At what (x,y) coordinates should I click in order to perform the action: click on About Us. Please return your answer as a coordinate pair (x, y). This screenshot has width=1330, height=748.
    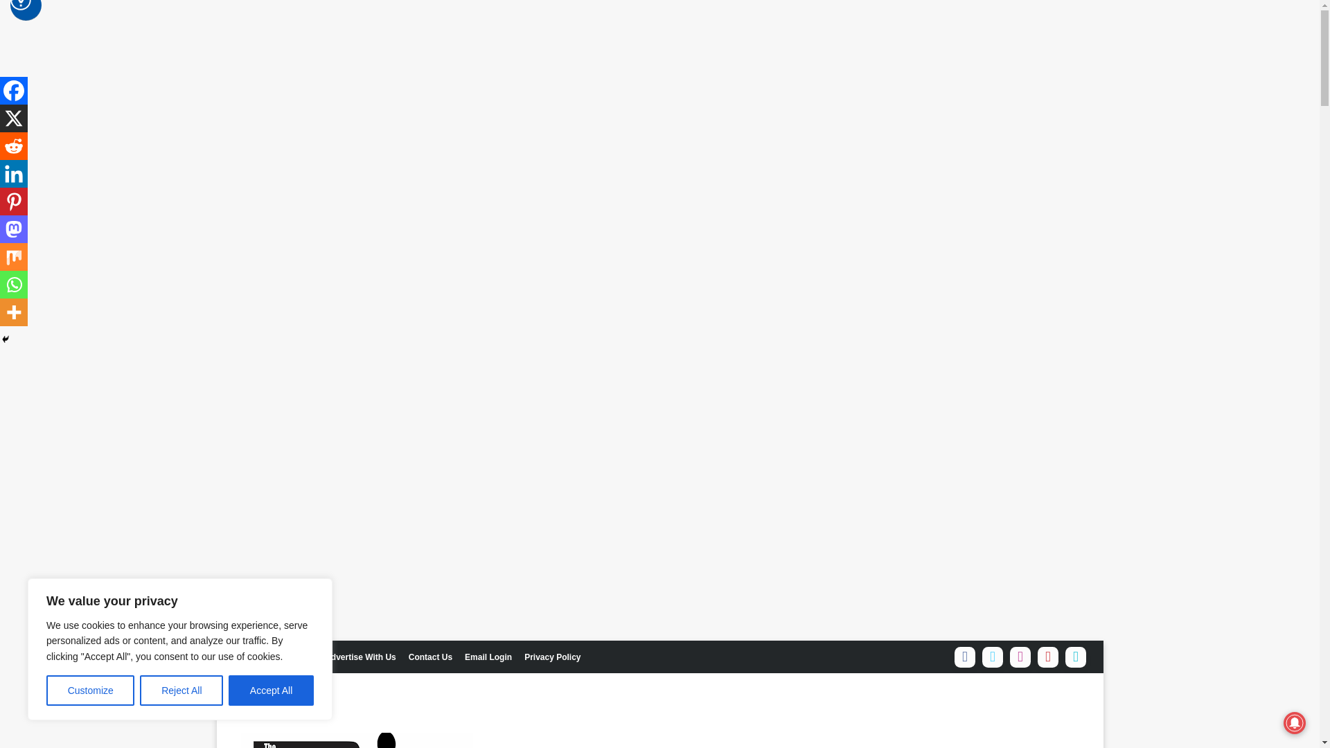
    Looking at the image, I should click on (294, 657).